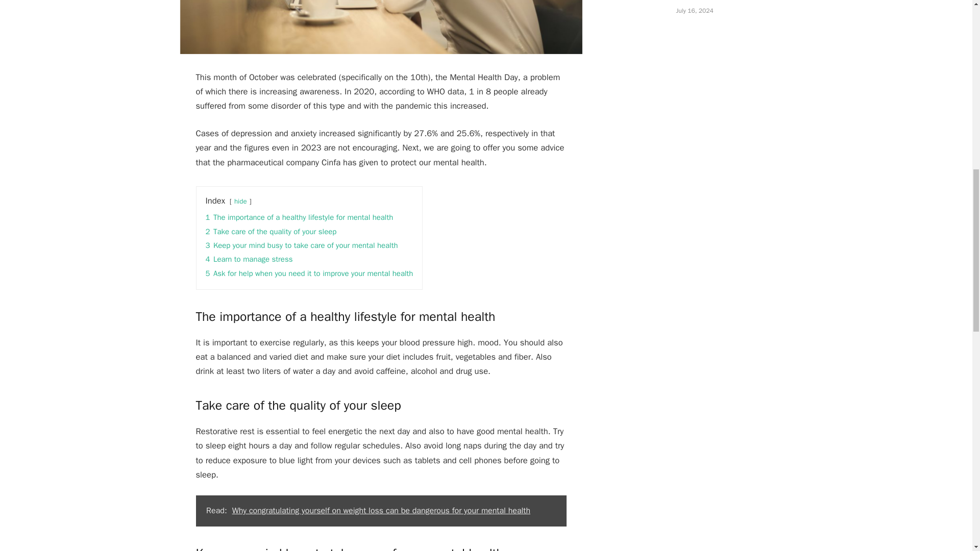  Describe the element at coordinates (381, 27) in the screenshot. I see `5 key tips to protect our mental health` at that location.